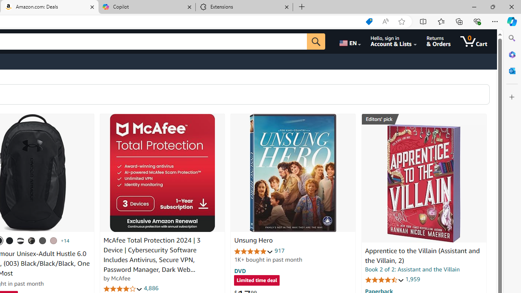 This screenshot has width=521, height=293. Describe the element at coordinates (42, 241) in the screenshot. I see `(005) Black Full Heather / Black / Metallic Gold` at that location.